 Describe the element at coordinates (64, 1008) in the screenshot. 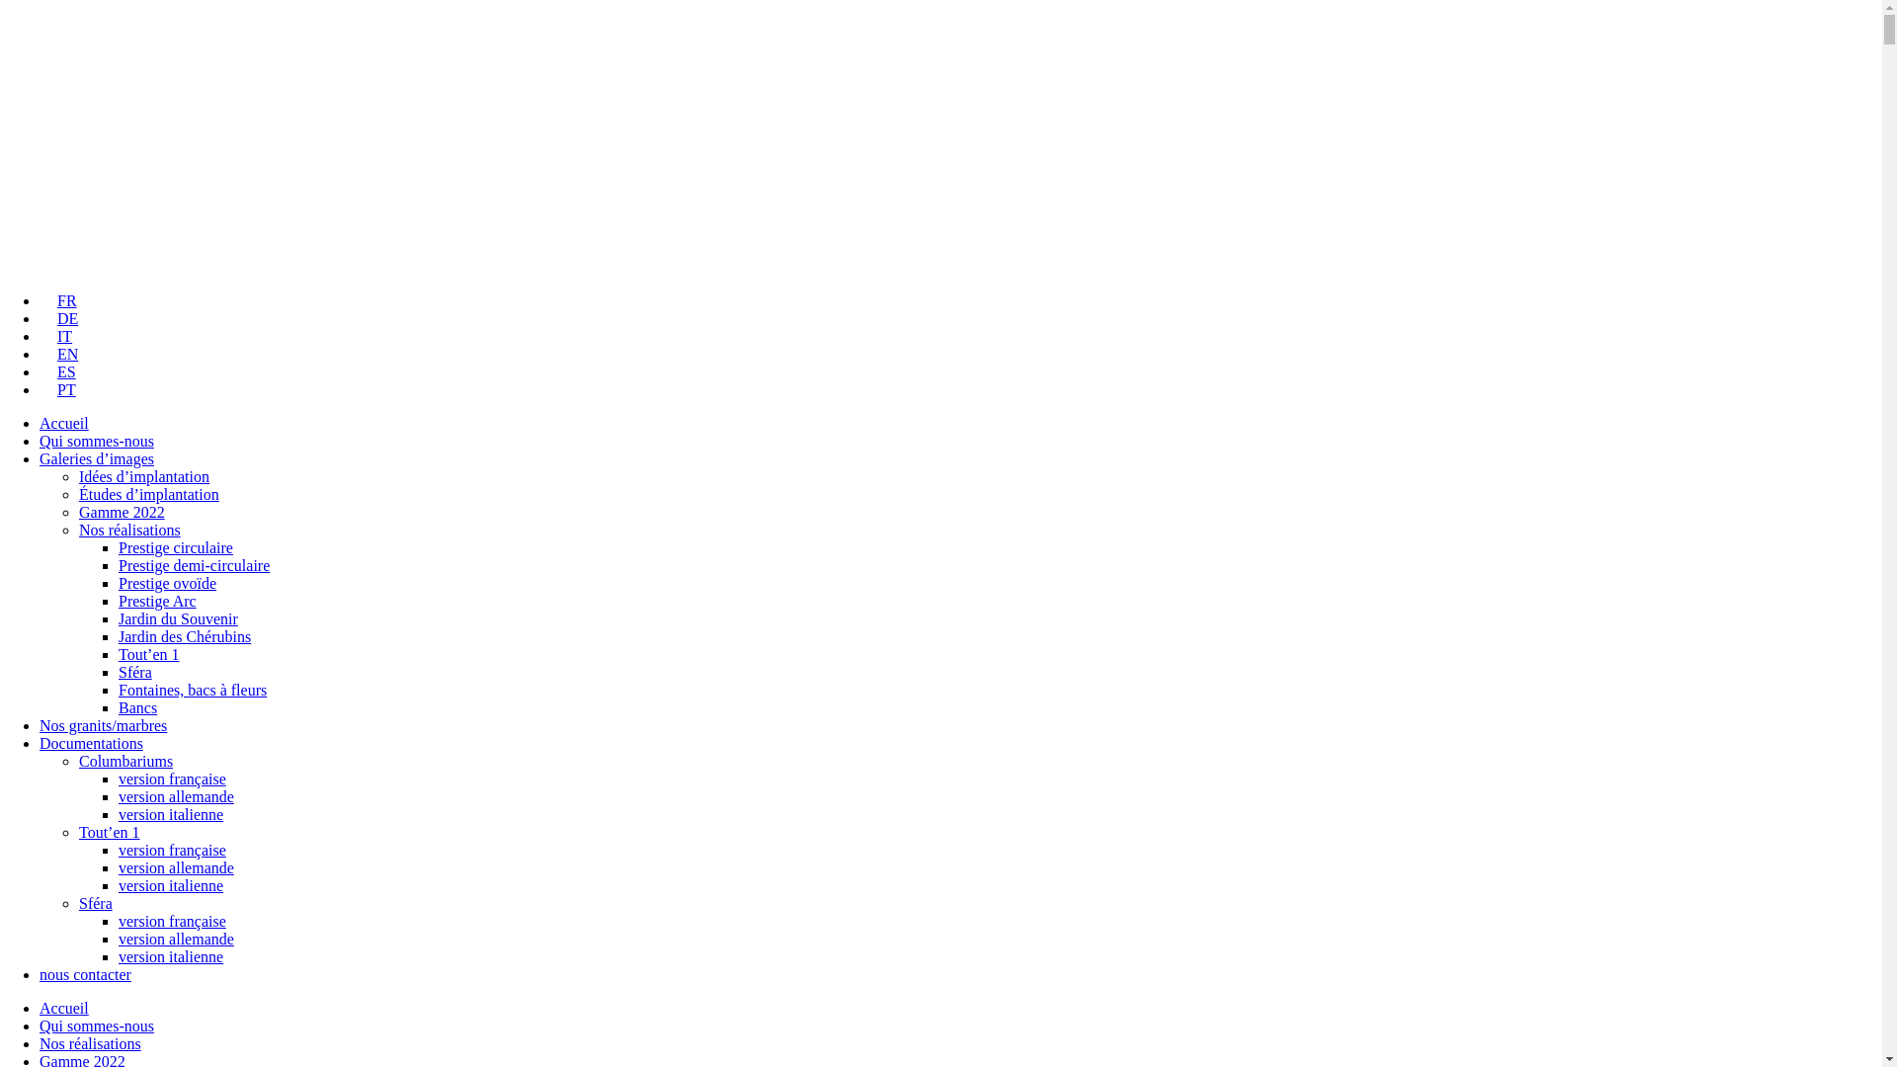

I see `Accueil` at that location.